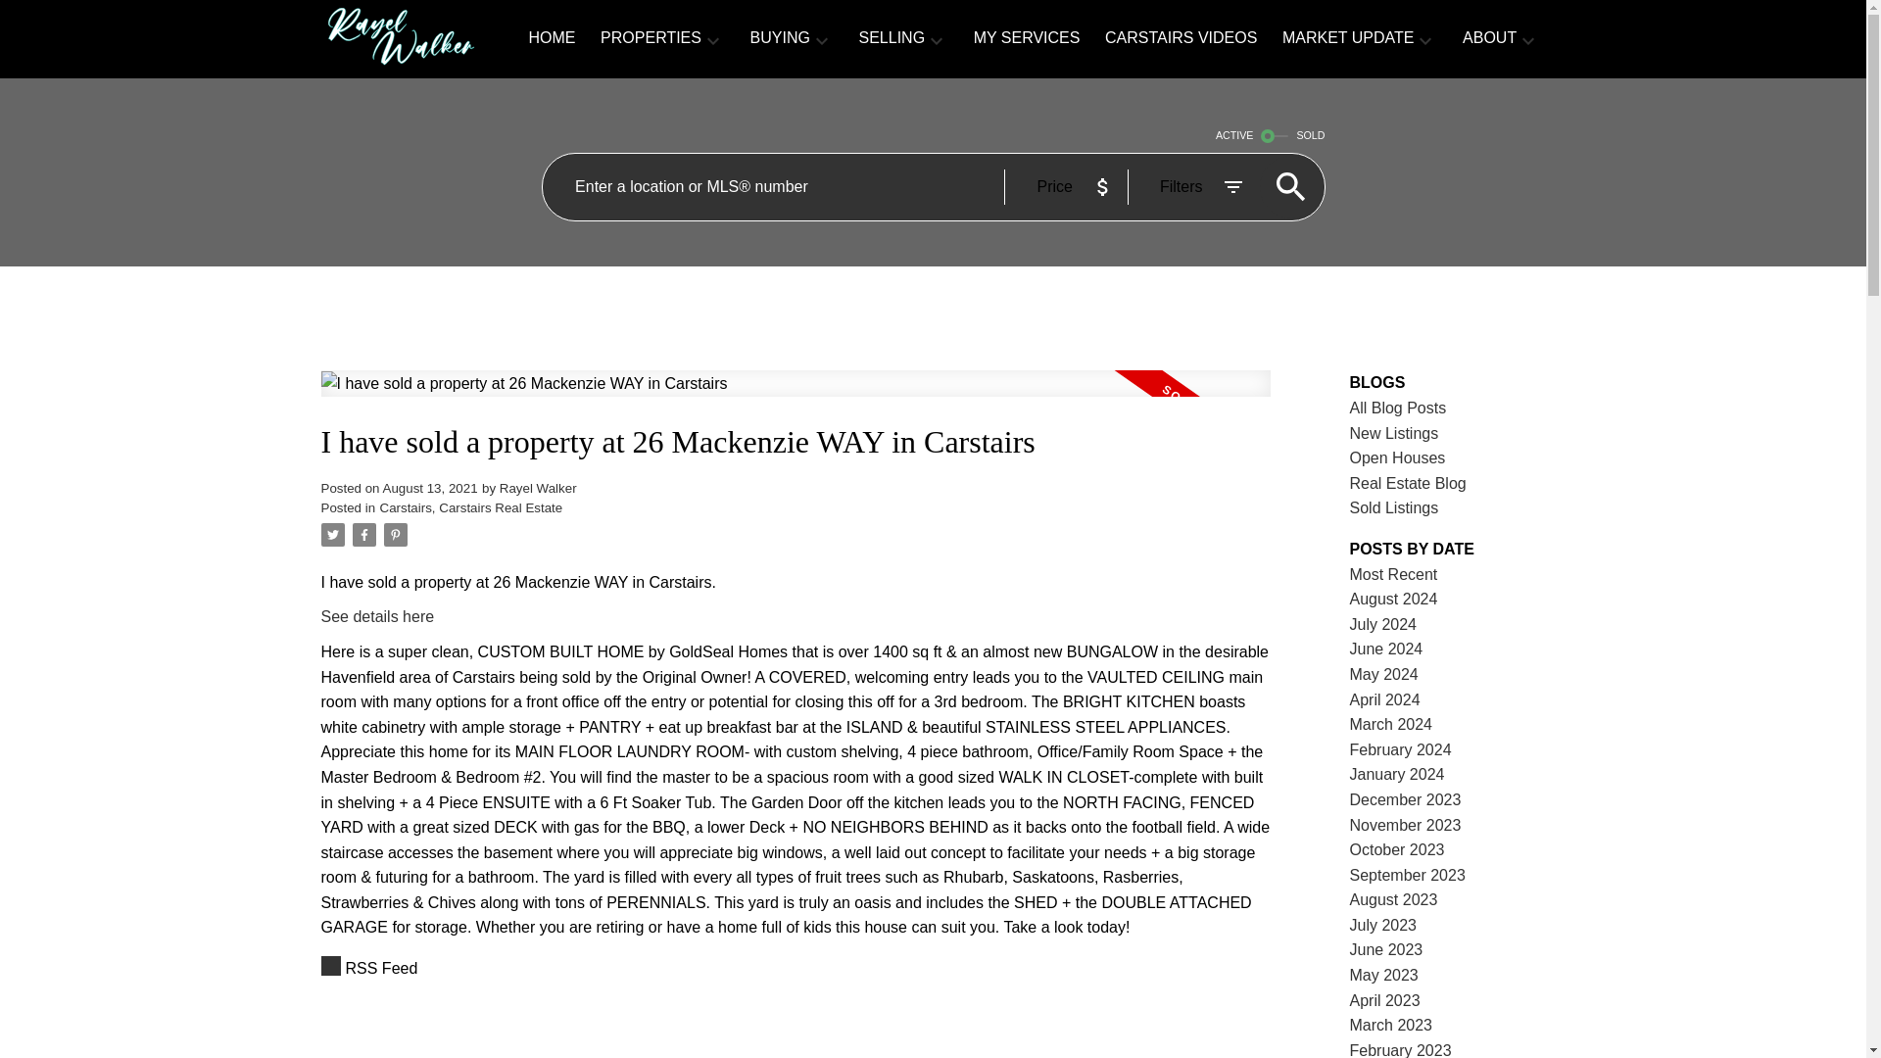 The width and height of the screenshot is (1881, 1058). I want to click on Sold Listings, so click(1394, 507).